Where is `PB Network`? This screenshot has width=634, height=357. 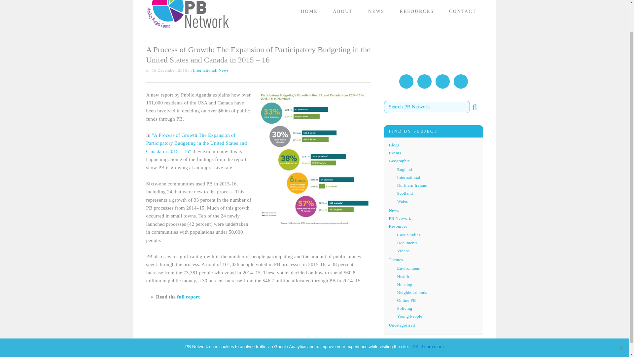 PB Network is located at coordinates (187, 17).